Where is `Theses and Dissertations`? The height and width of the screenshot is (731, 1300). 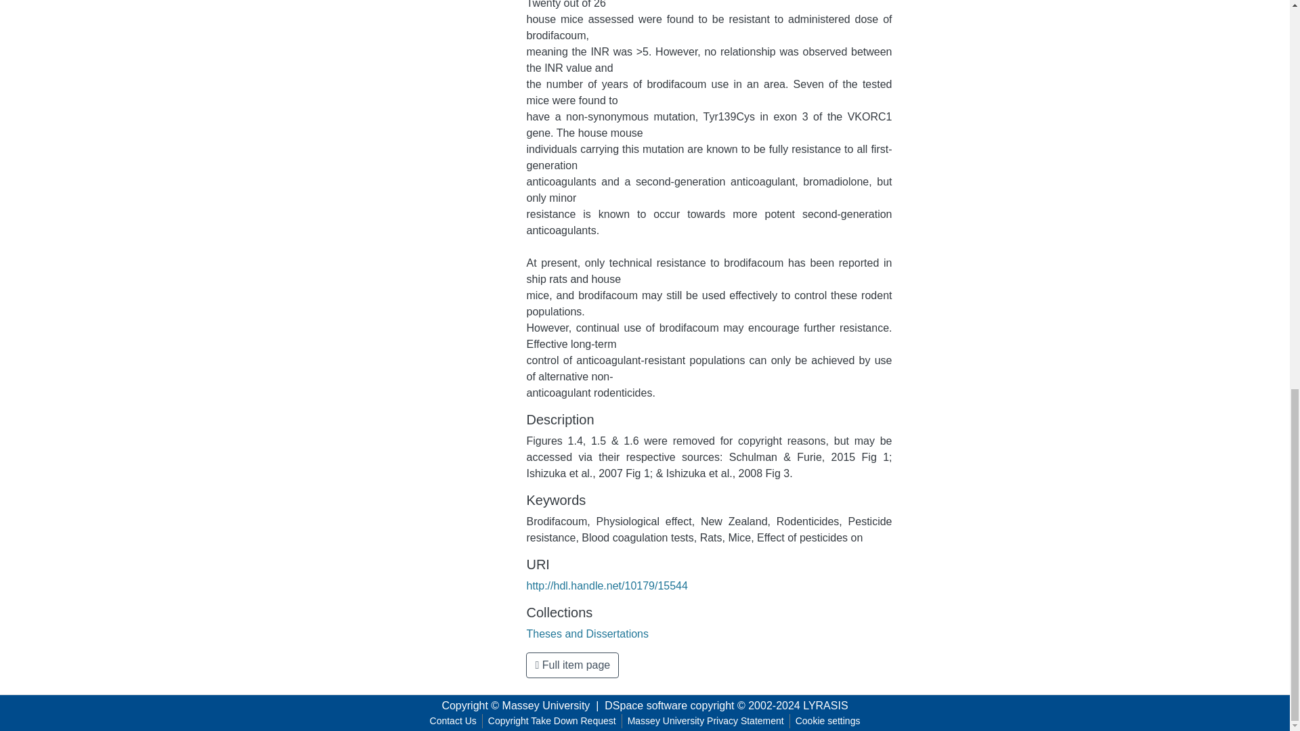
Theses and Dissertations is located at coordinates (588, 634).